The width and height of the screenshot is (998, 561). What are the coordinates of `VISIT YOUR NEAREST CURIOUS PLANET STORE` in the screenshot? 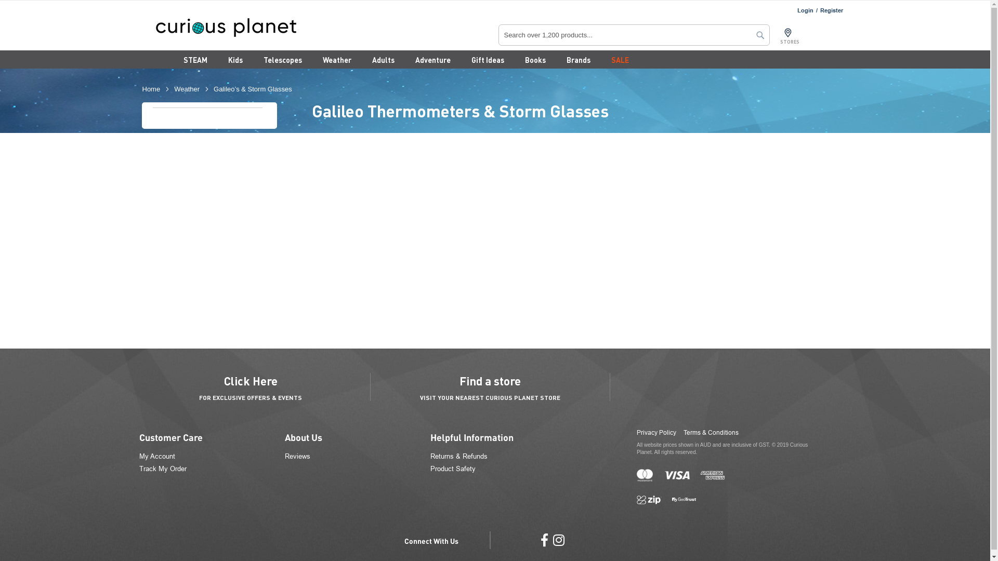 It's located at (490, 397).